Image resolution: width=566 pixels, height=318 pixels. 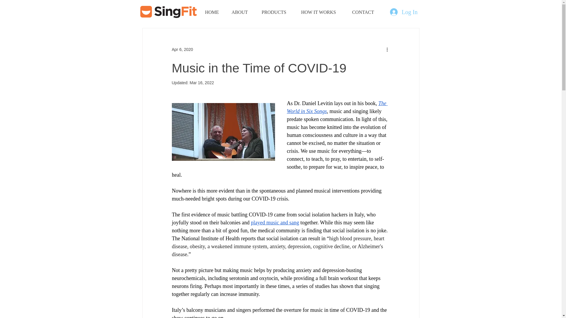 I want to click on CONTACT, so click(x=366, y=12).